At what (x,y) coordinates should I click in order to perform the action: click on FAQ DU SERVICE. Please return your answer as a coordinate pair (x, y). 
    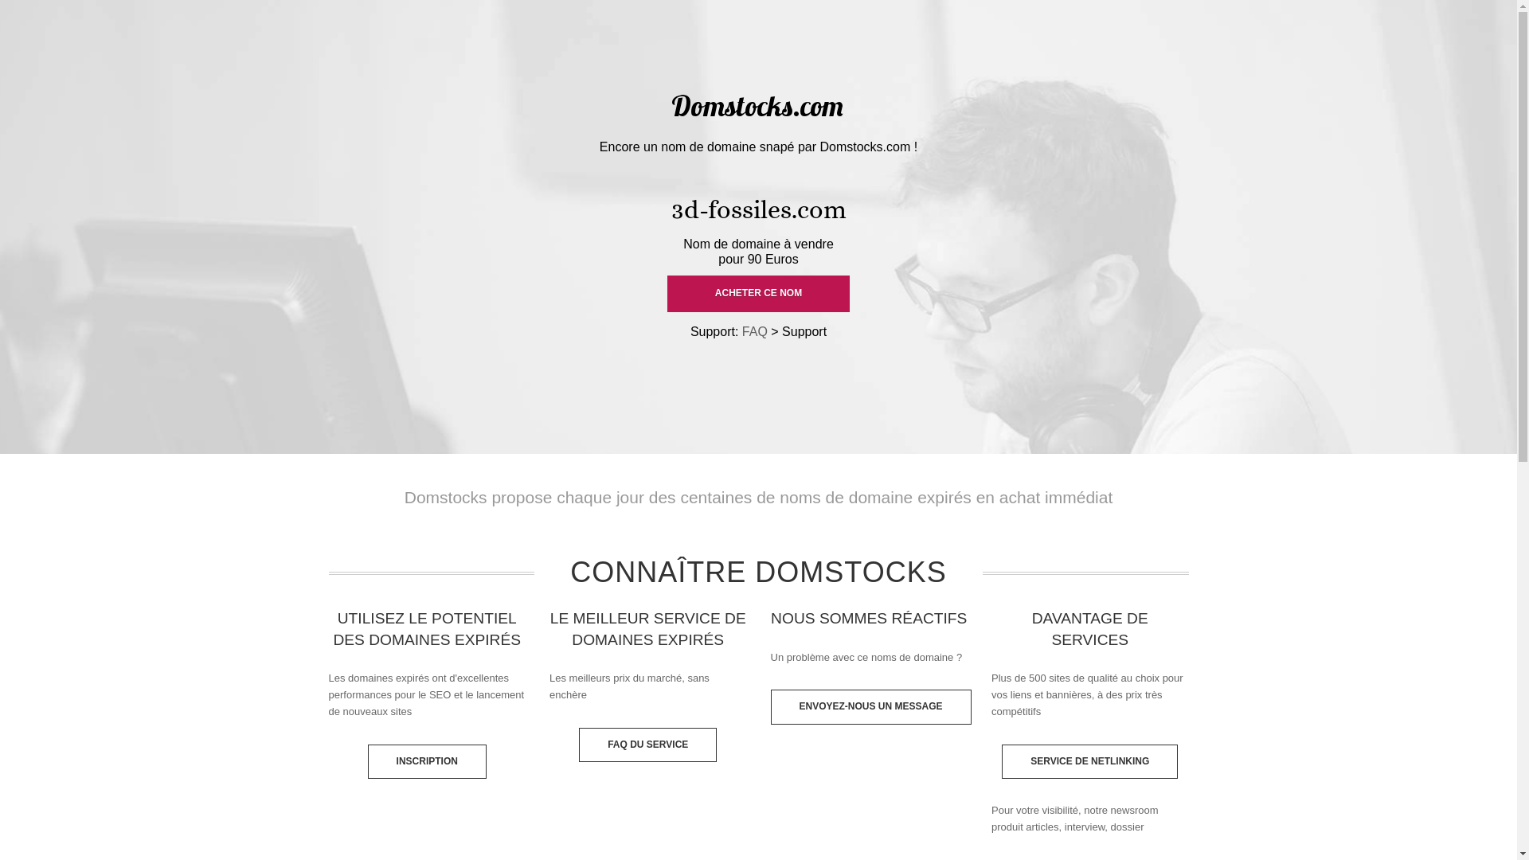
    Looking at the image, I should click on (648, 745).